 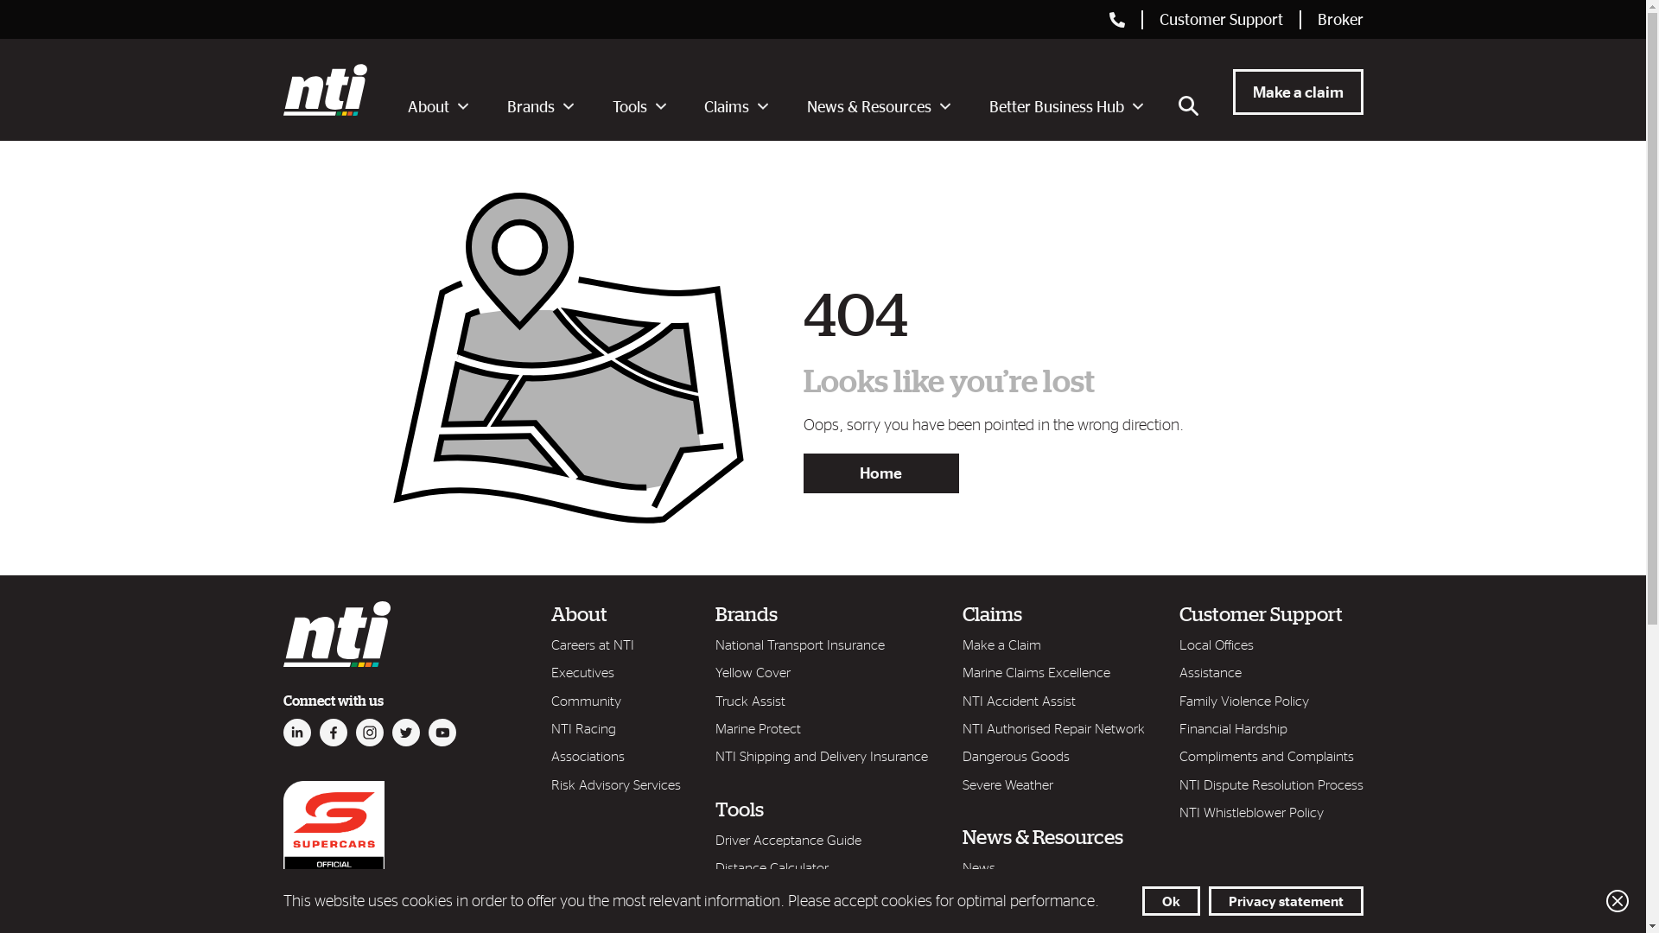 I want to click on Financial Hardship, so click(x=1232, y=728).